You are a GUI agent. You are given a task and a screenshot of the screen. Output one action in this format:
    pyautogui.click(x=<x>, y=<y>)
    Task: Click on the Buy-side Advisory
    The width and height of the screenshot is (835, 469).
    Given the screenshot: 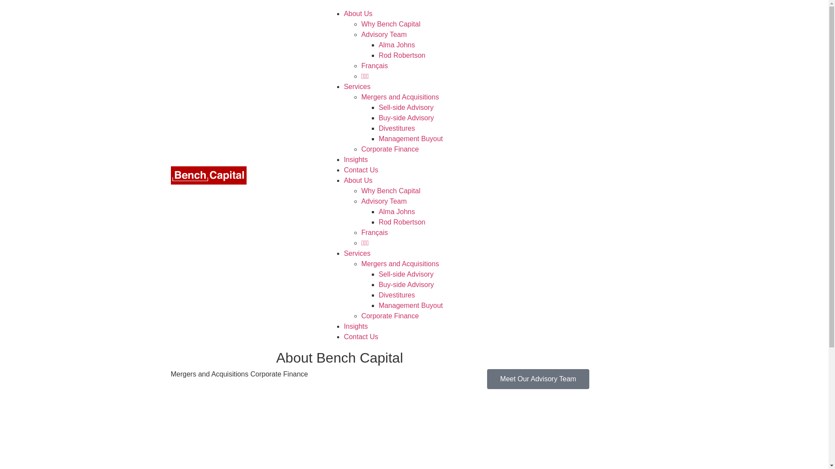 What is the action you would take?
    pyautogui.click(x=406, y=118)
    